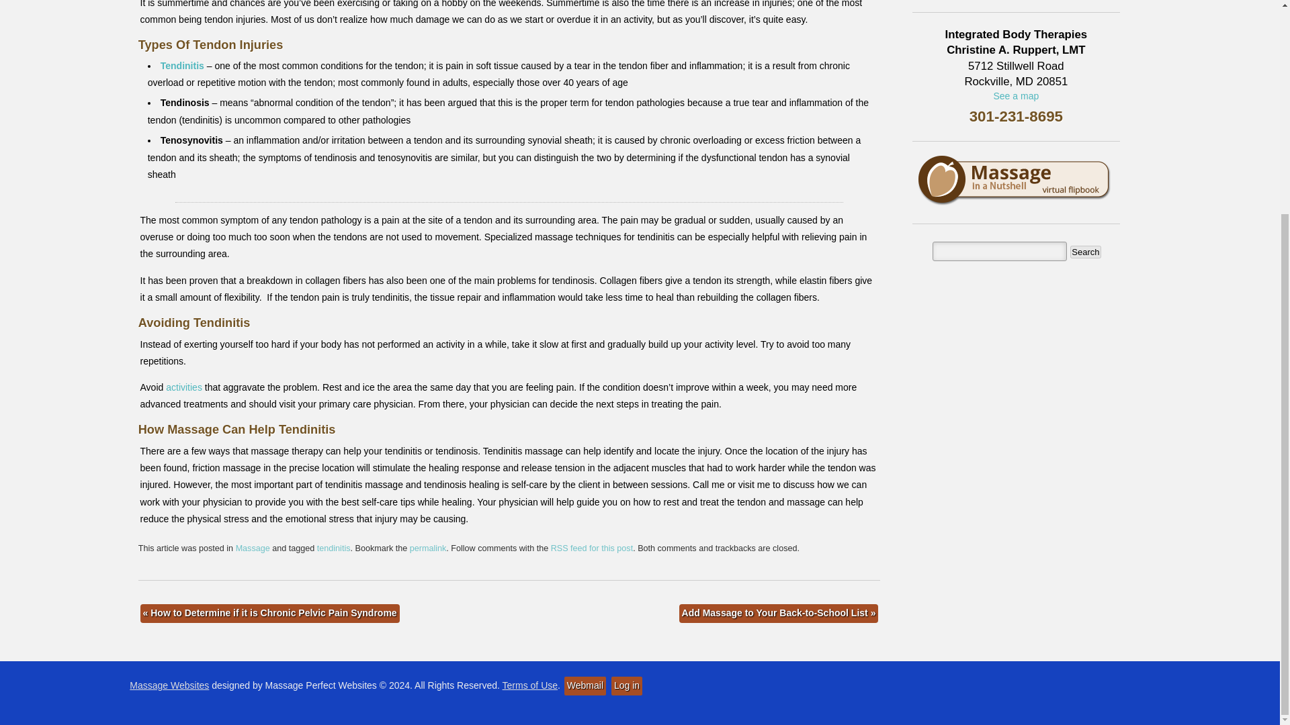 The height and width of the screenshot is (725, 1290). Describe the element at coordinates (591, 548) in the screenshot. I see `RSS feed for this post` at that location.